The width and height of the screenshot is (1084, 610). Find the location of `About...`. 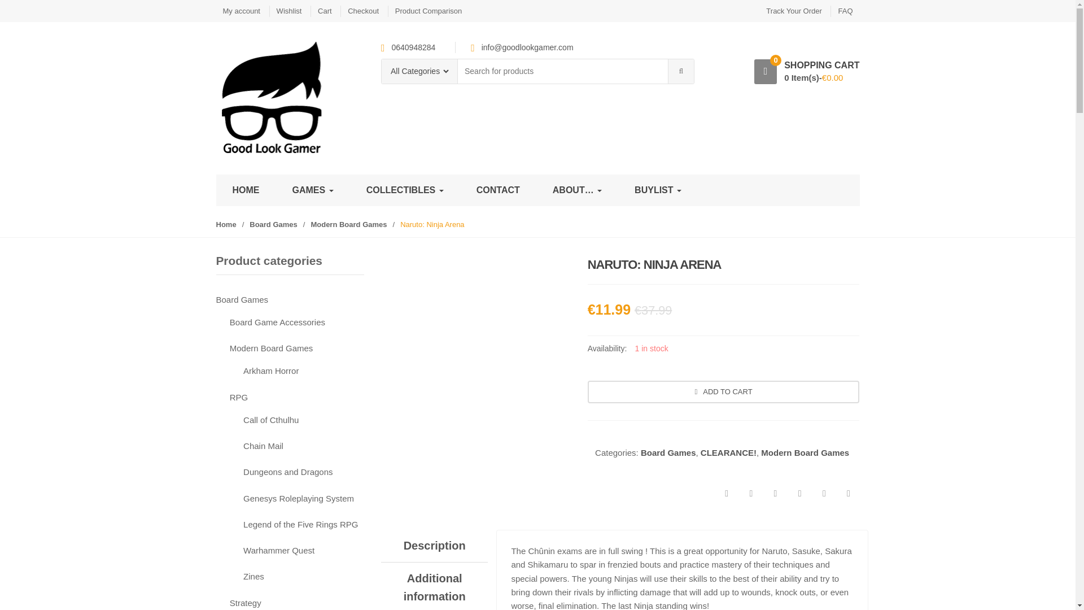

About... is located at coordinates (577, 190).